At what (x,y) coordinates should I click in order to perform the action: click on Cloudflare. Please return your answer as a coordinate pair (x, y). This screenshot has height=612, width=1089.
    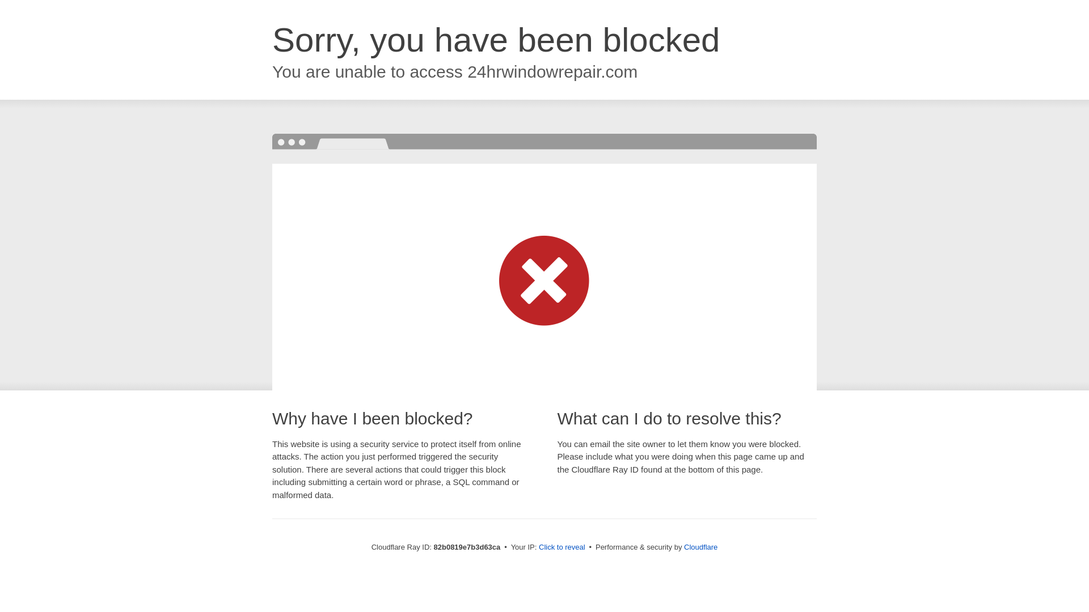
    Looking at the image, I should click on (701, 547).